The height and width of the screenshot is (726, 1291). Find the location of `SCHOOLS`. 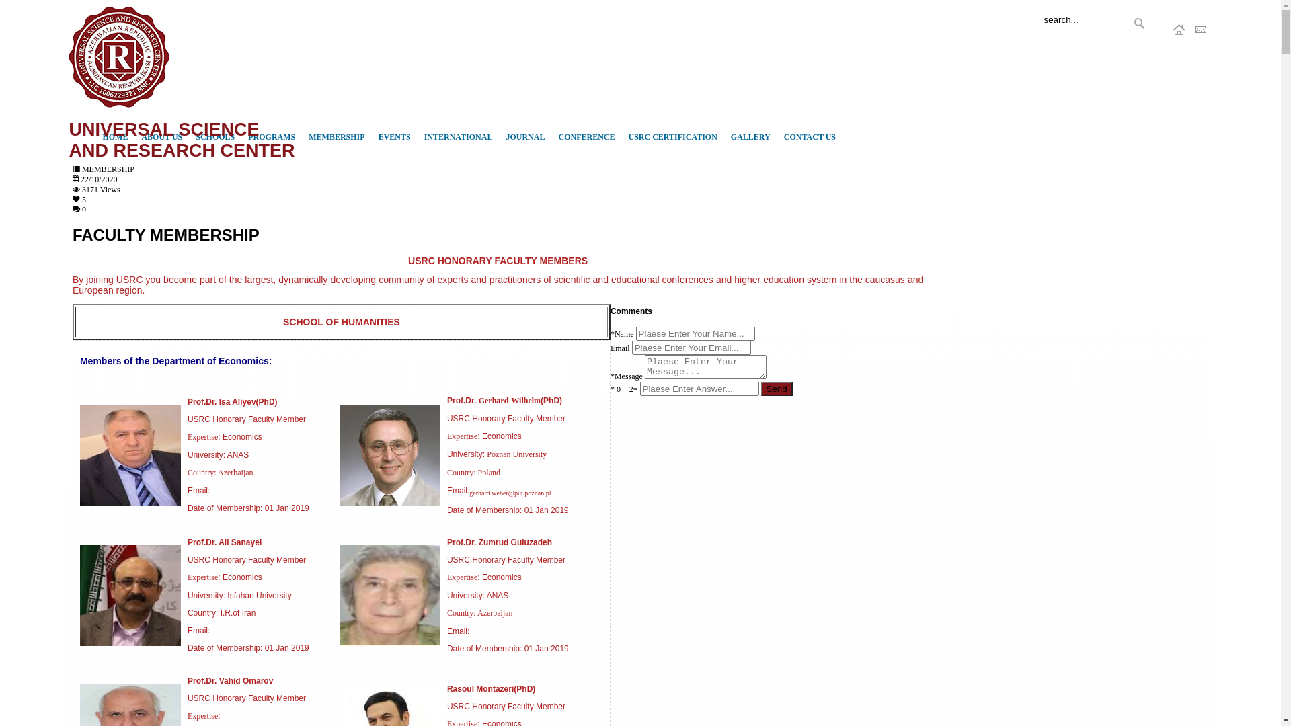

SCHOOLS is located at coordinates (215, 137).